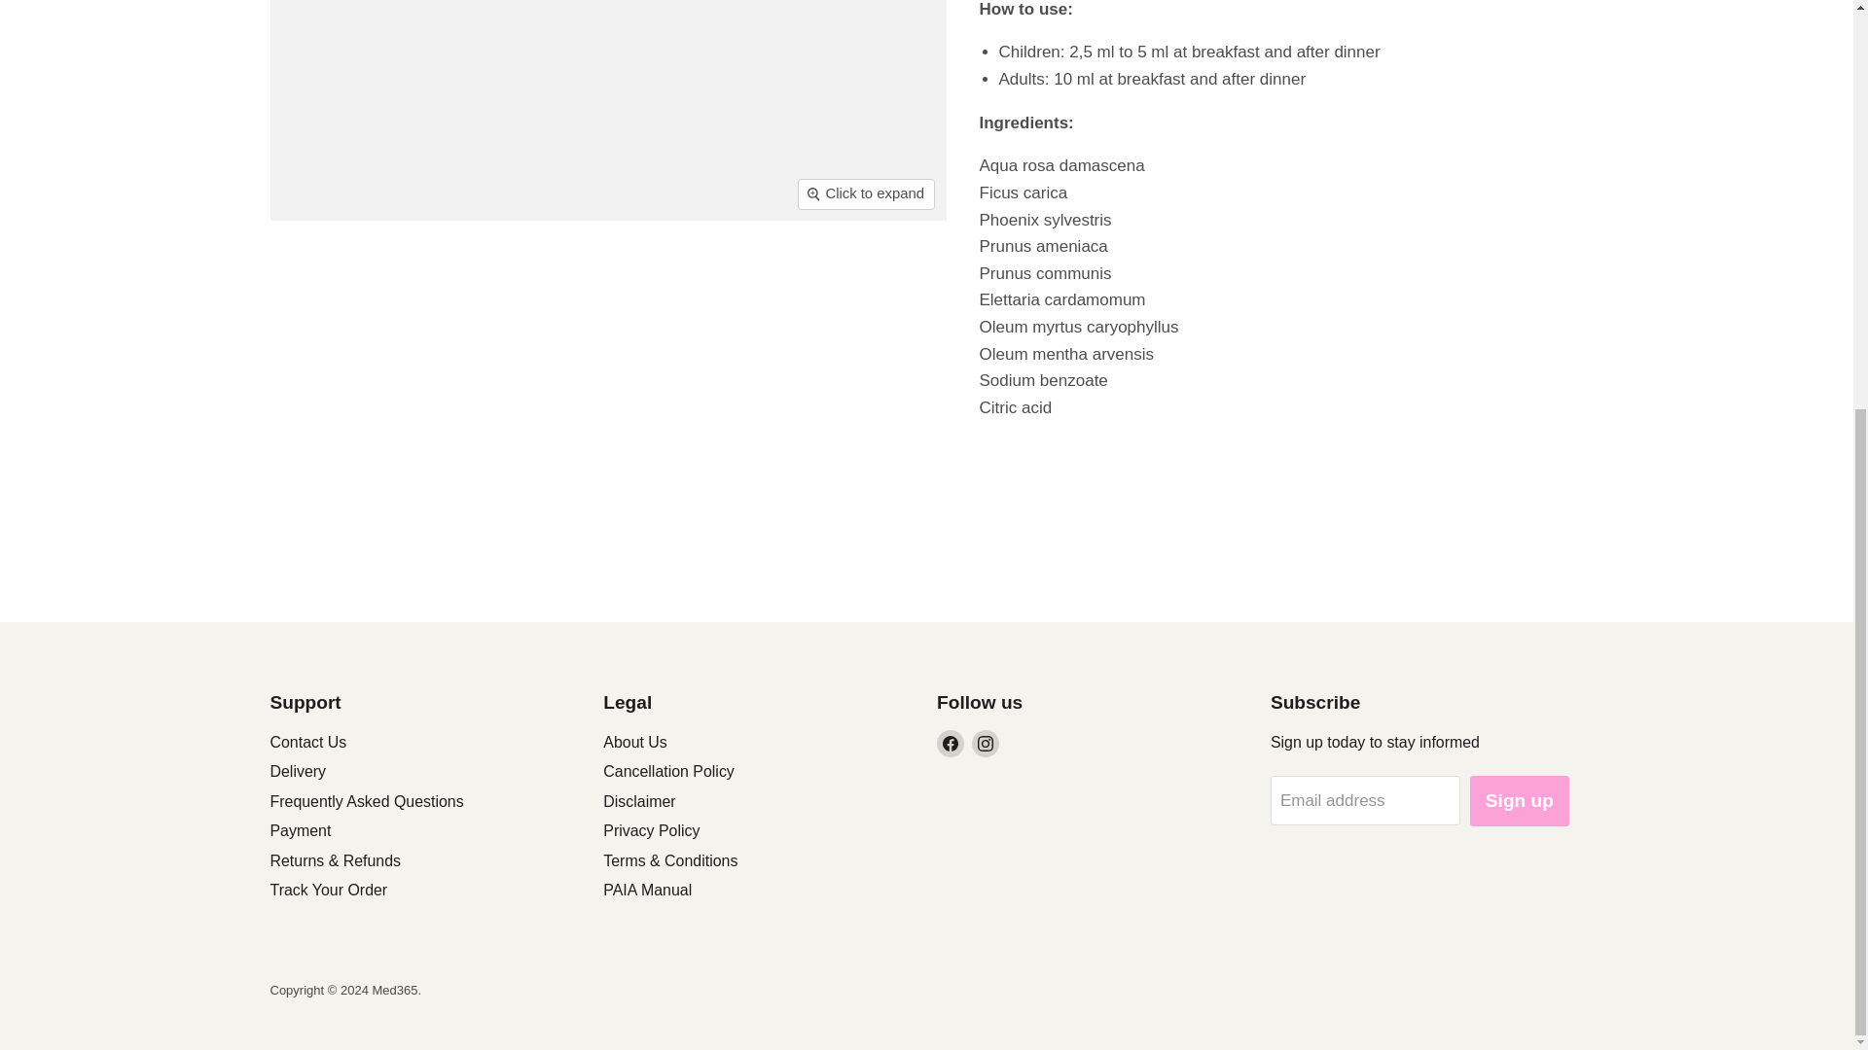 The width and height of the screenshot is (1868, 1050). Describe the element at coordinates (1520, 801) in the screenshot. I see `Sign up` at that location.